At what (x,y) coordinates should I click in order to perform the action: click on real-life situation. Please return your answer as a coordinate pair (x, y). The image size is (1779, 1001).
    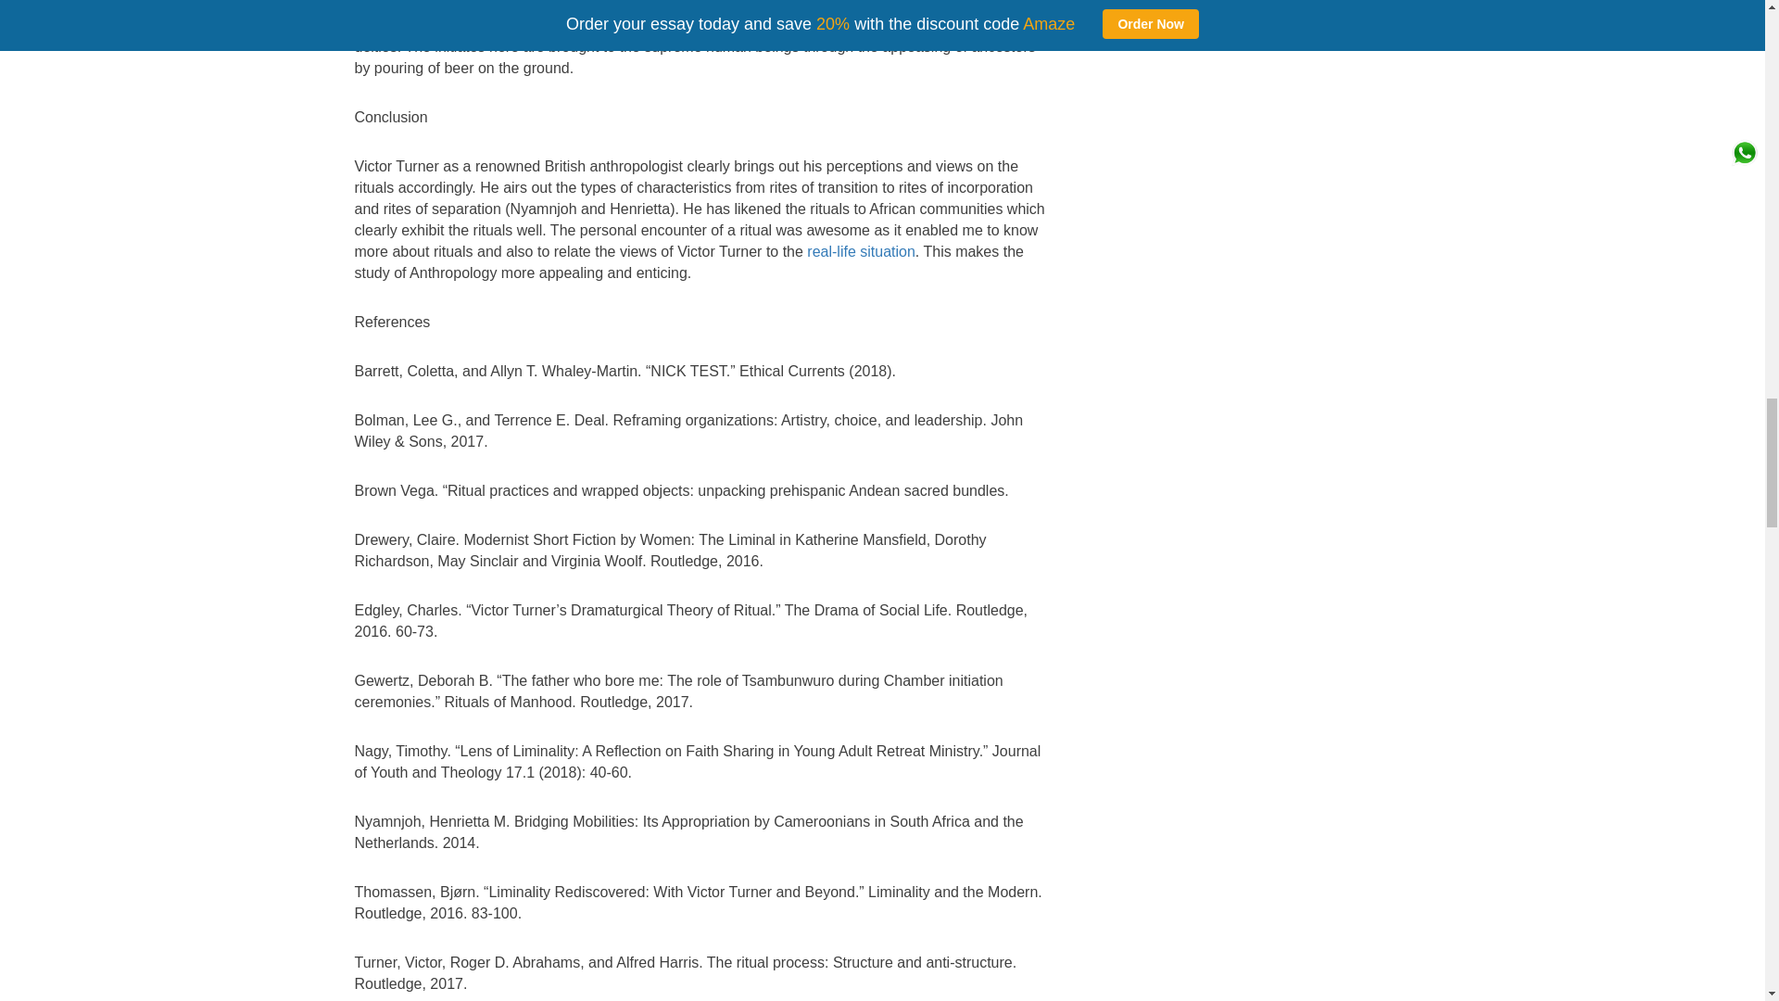
    Looking at the image, I should click on (862, 251).